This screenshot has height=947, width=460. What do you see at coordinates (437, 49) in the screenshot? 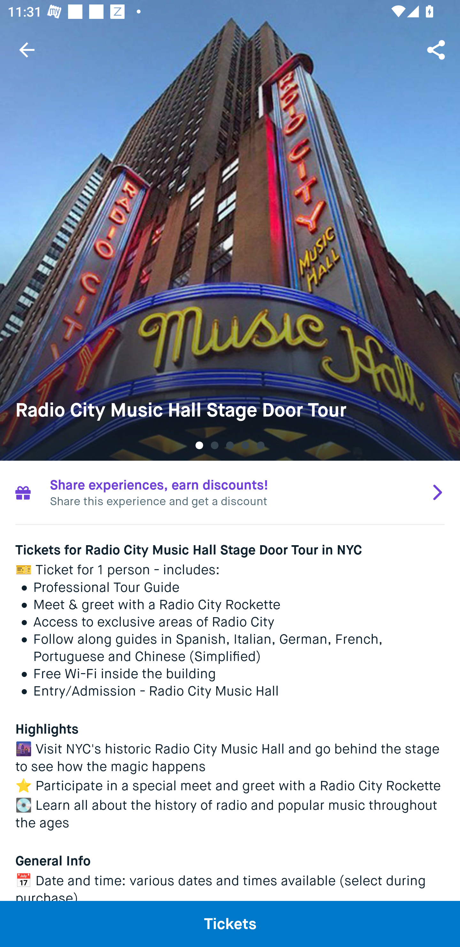
I see `Share` at bounding box center [437, 49].